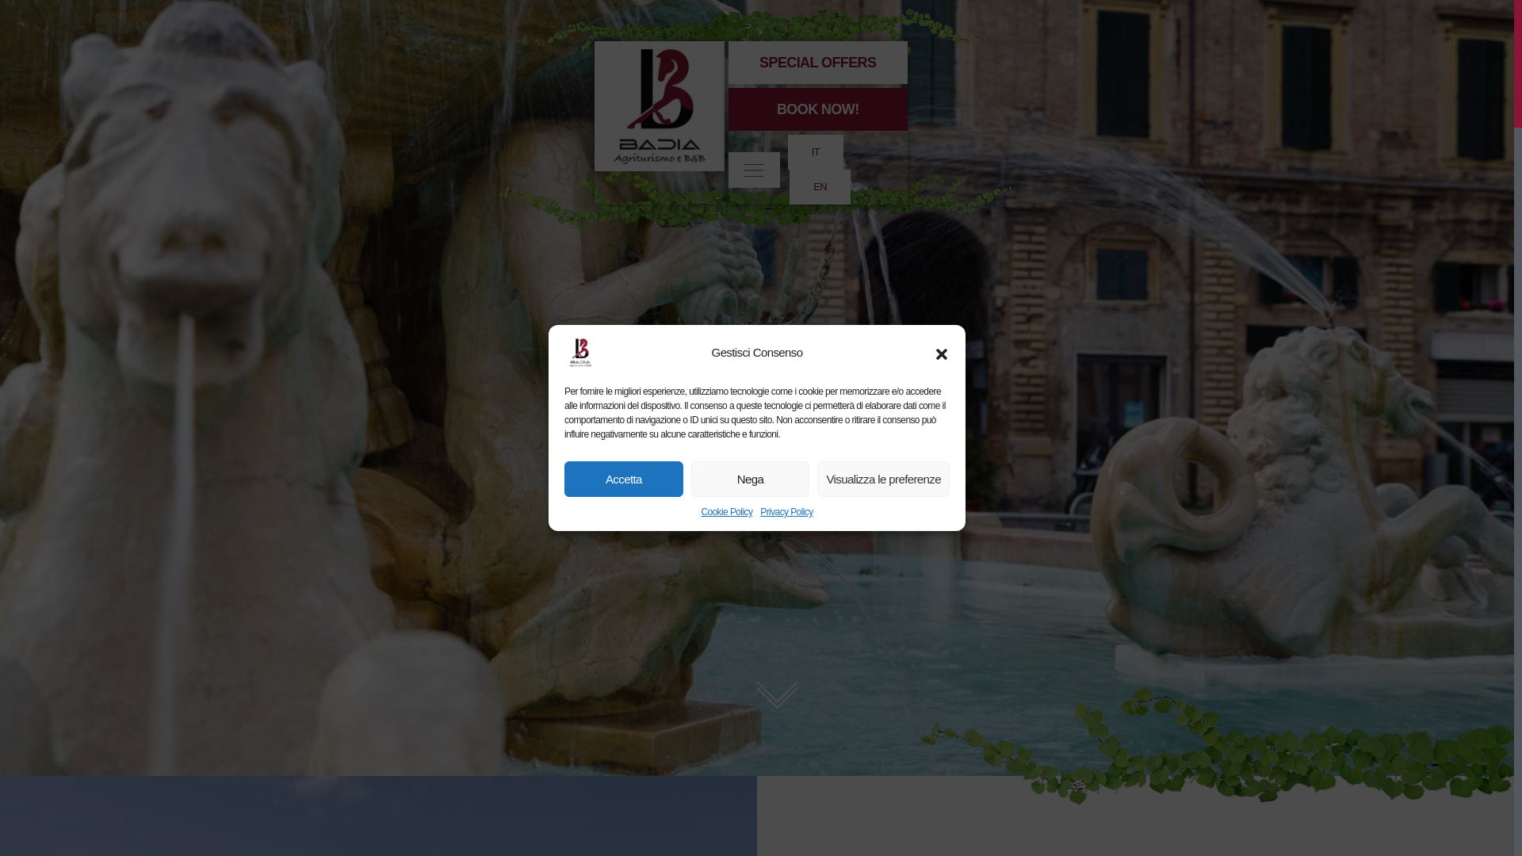 This screenshot has width=1522, height=856. I want to click on IT, so click(815, 151).